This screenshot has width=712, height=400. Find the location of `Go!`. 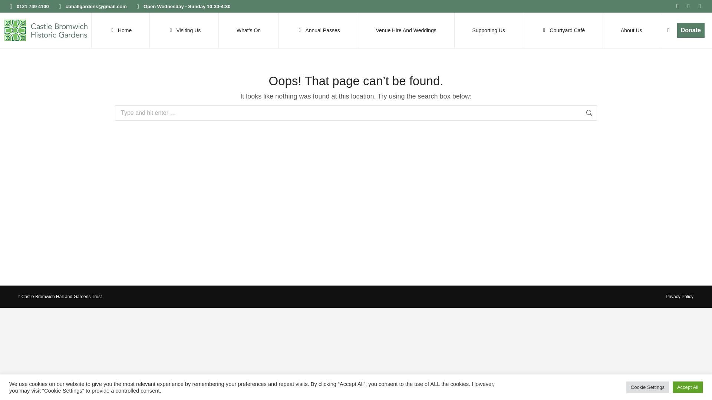

Go! is located at coordinates (609, 114).